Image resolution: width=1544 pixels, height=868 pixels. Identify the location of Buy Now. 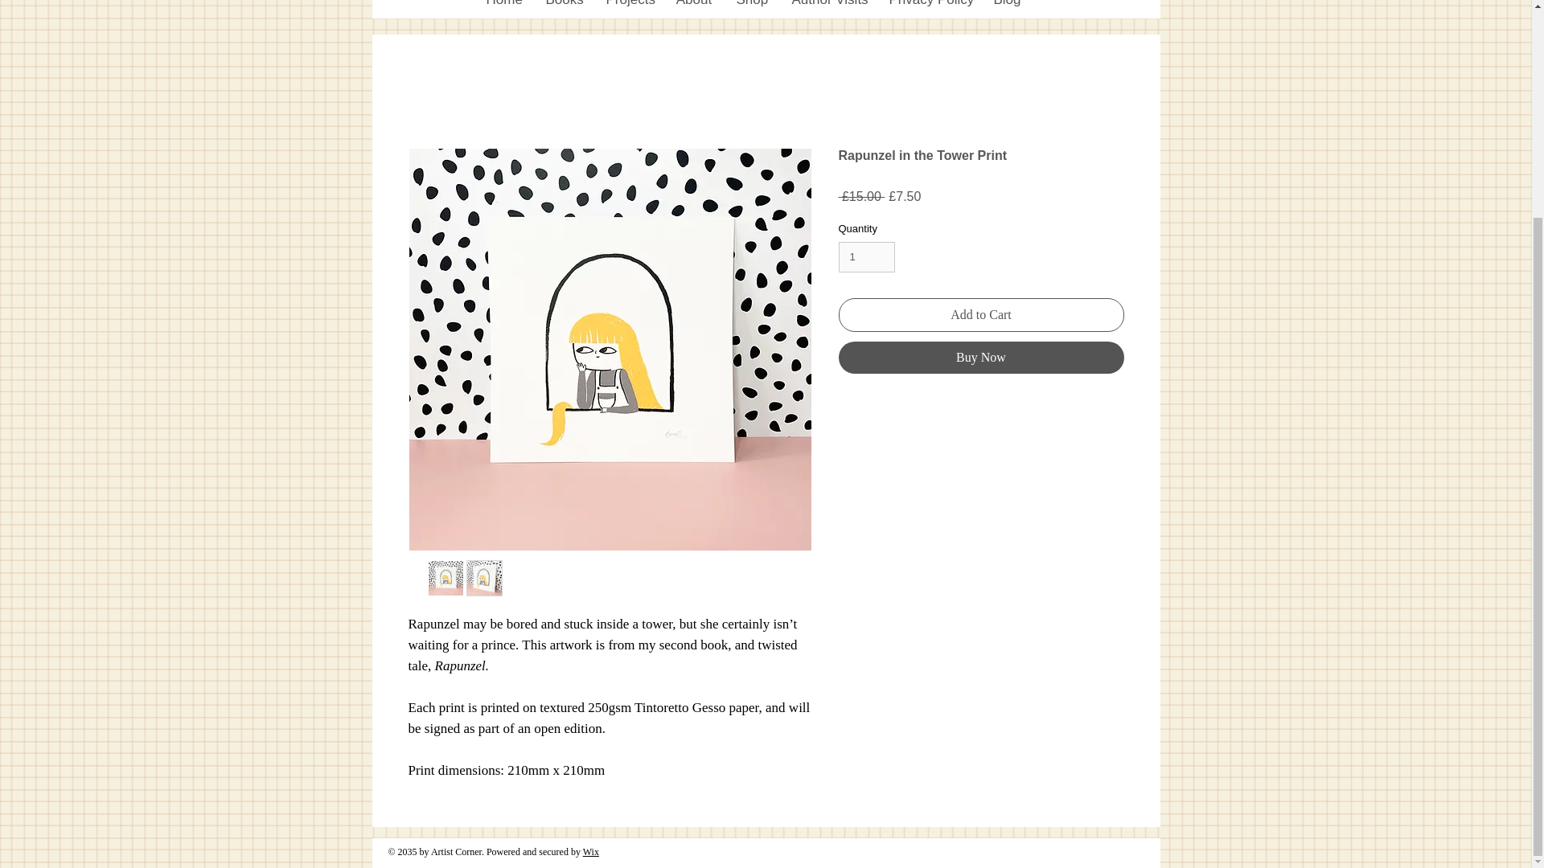
(981, 358).